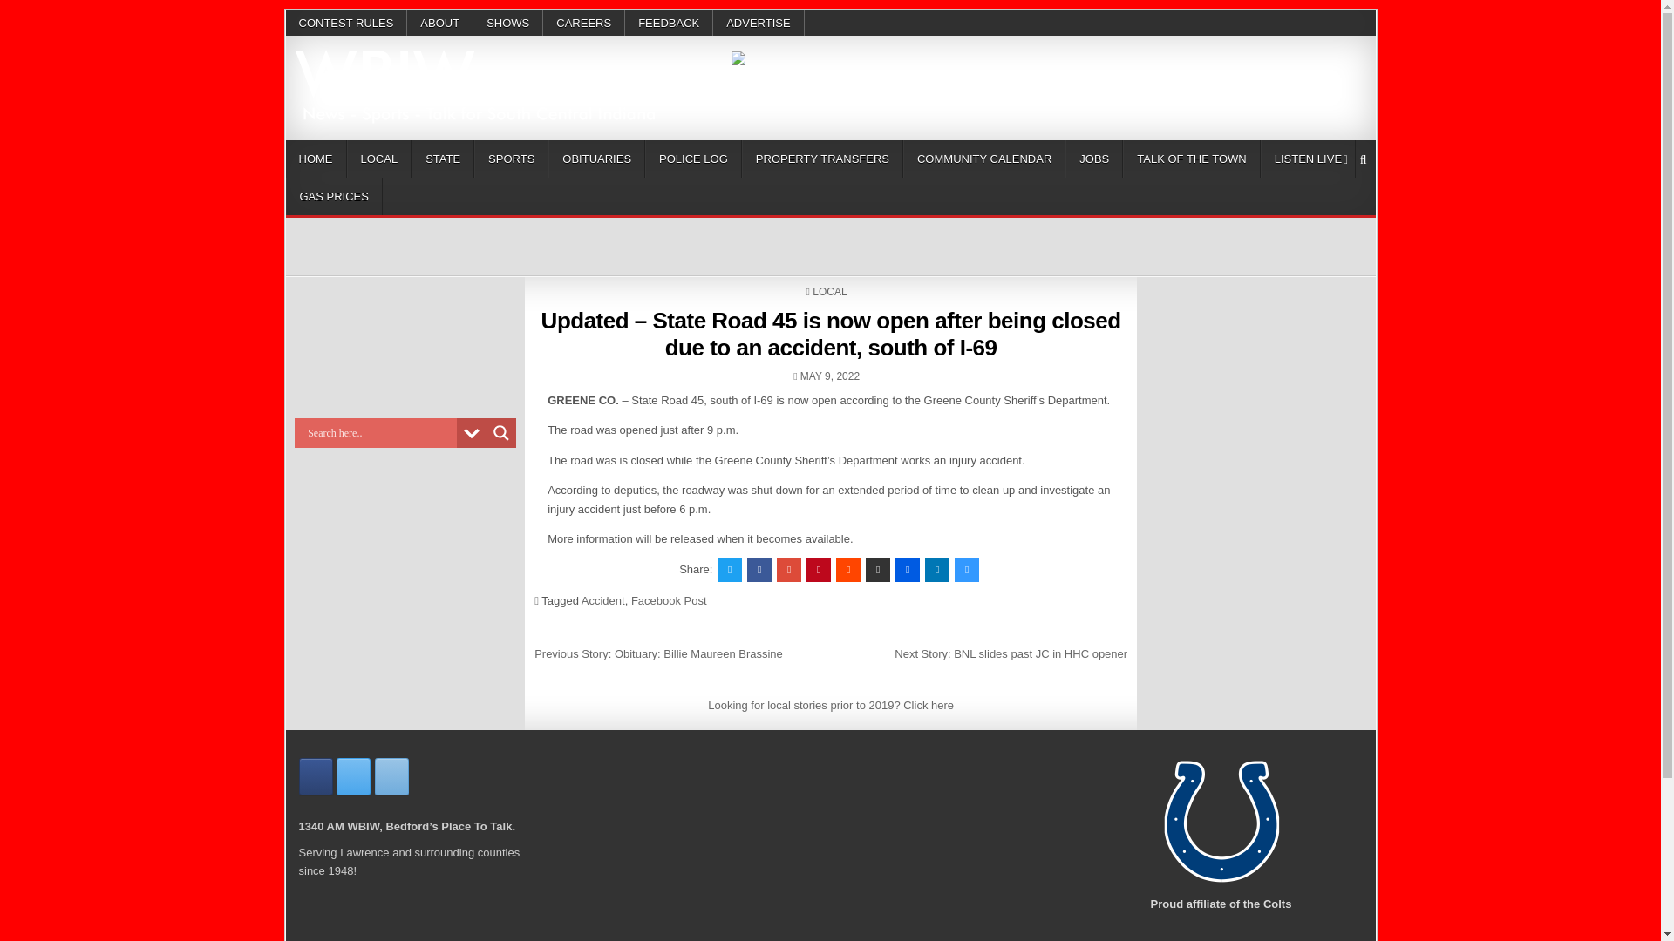  I want to click on ADVERTISE, so click(758, 23).